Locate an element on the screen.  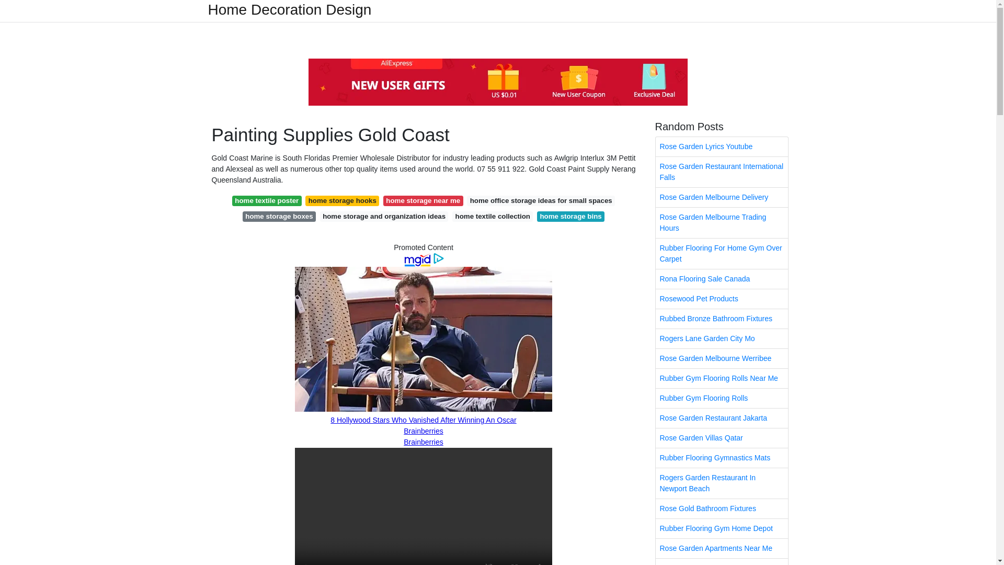
Rose Garden Melbourne Delivery is located at coordinates (722, 197).